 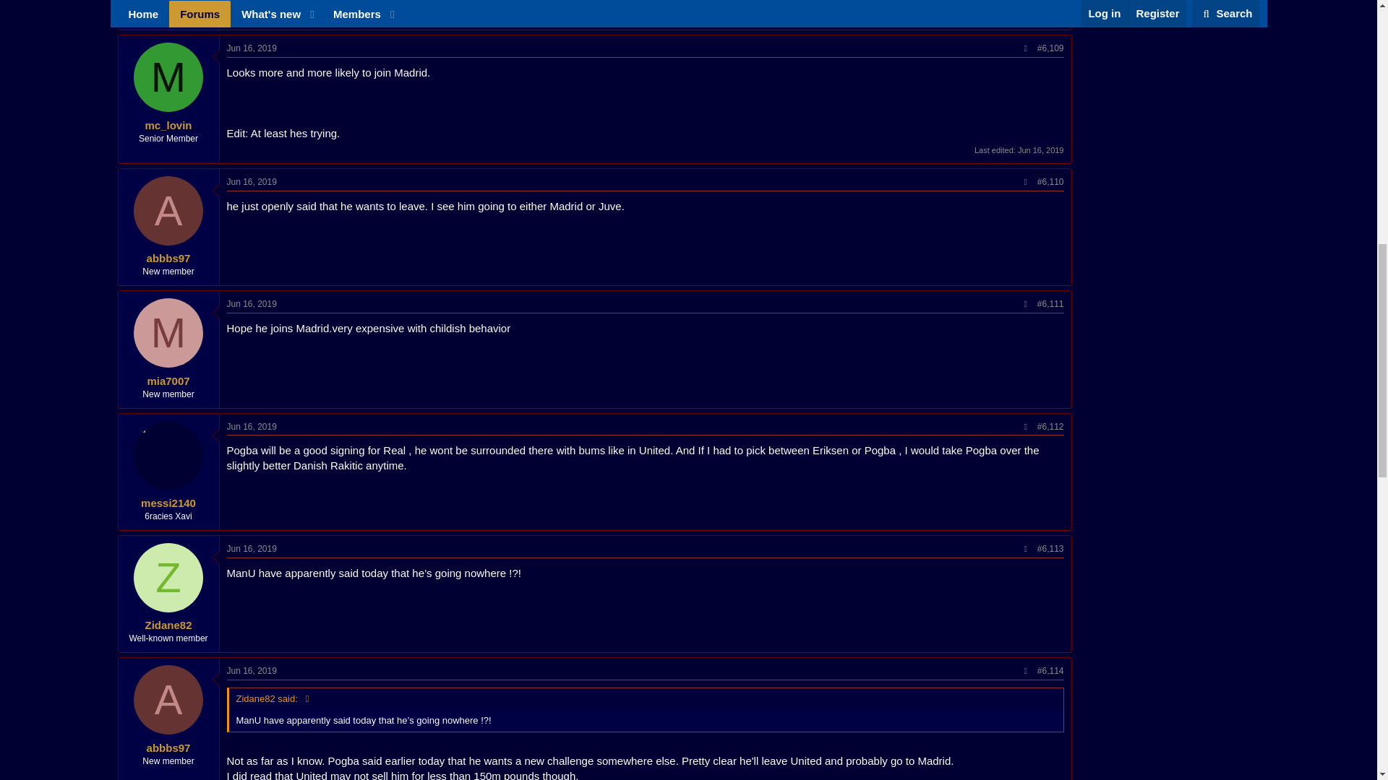 I want to click on Jun 16, 2019 at 8:00 PM, so click(x=252, y=671).